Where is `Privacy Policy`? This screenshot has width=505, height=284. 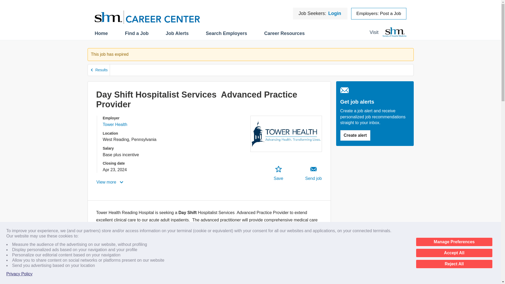 Privacy Policy is located at coordinates (19, 274).